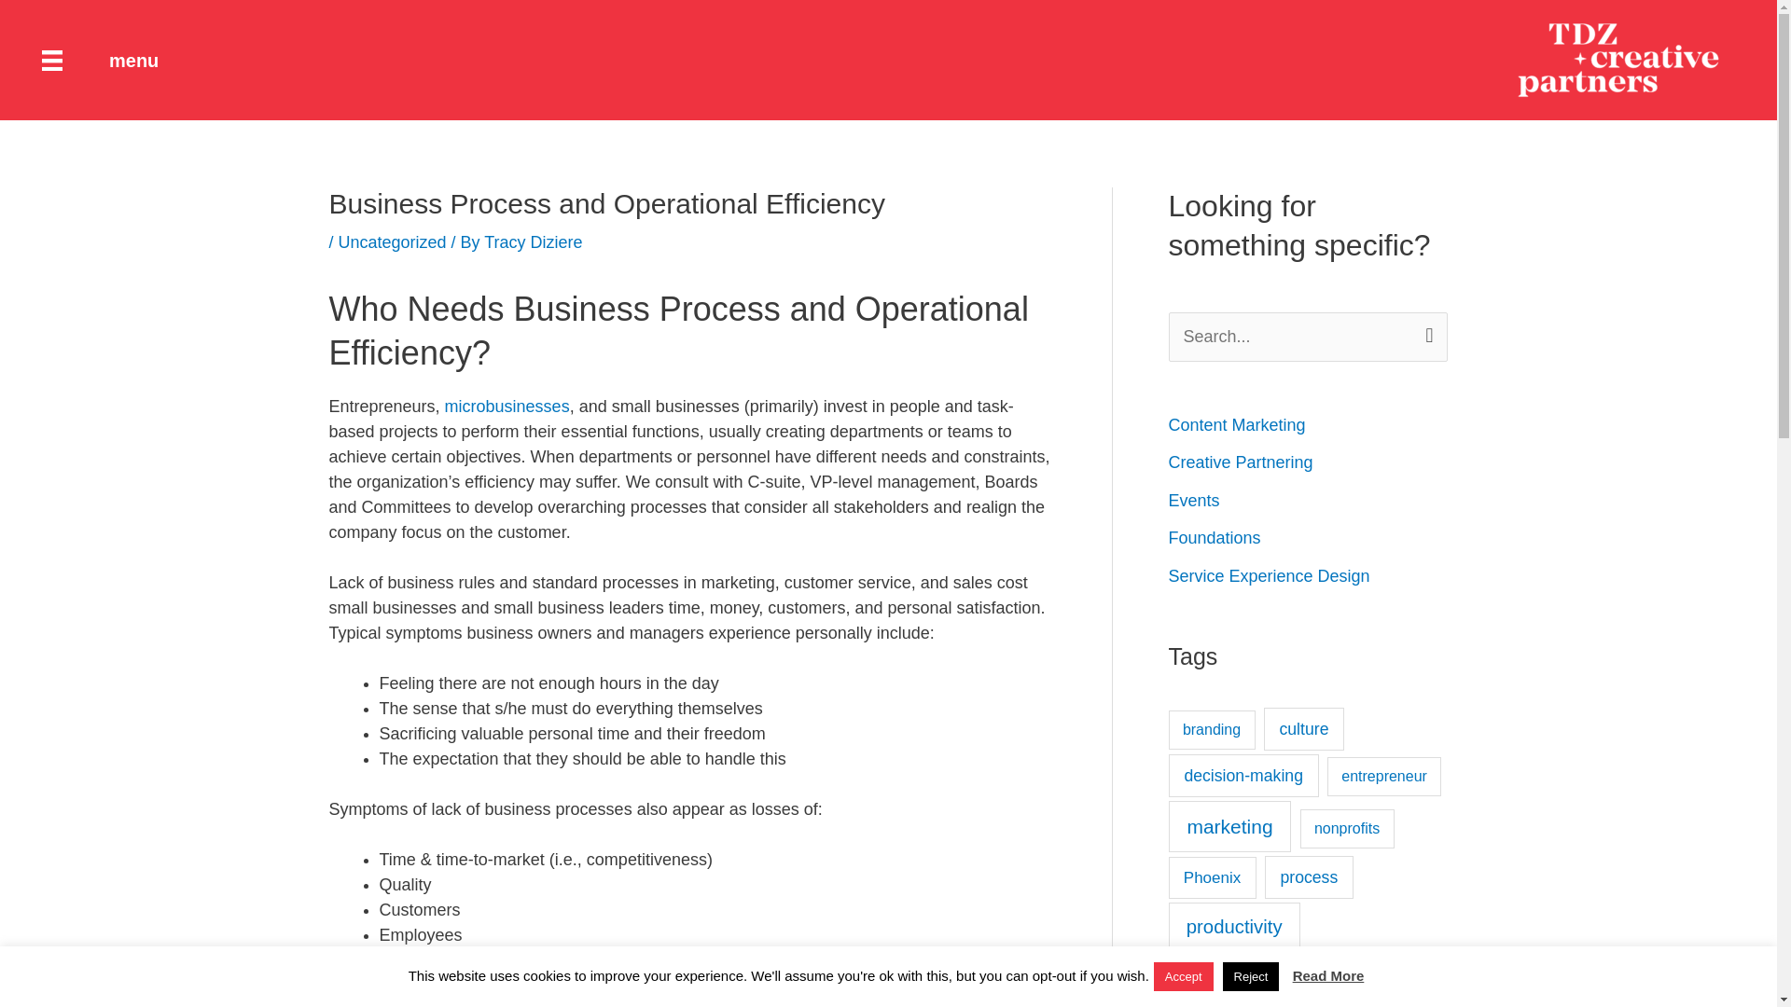 This screenshot has width=1791, height=1007. What do you see at coordinates (1236, 425) in the screenshot?
I see `Content Marketing` at bounding box center [1236, 425].